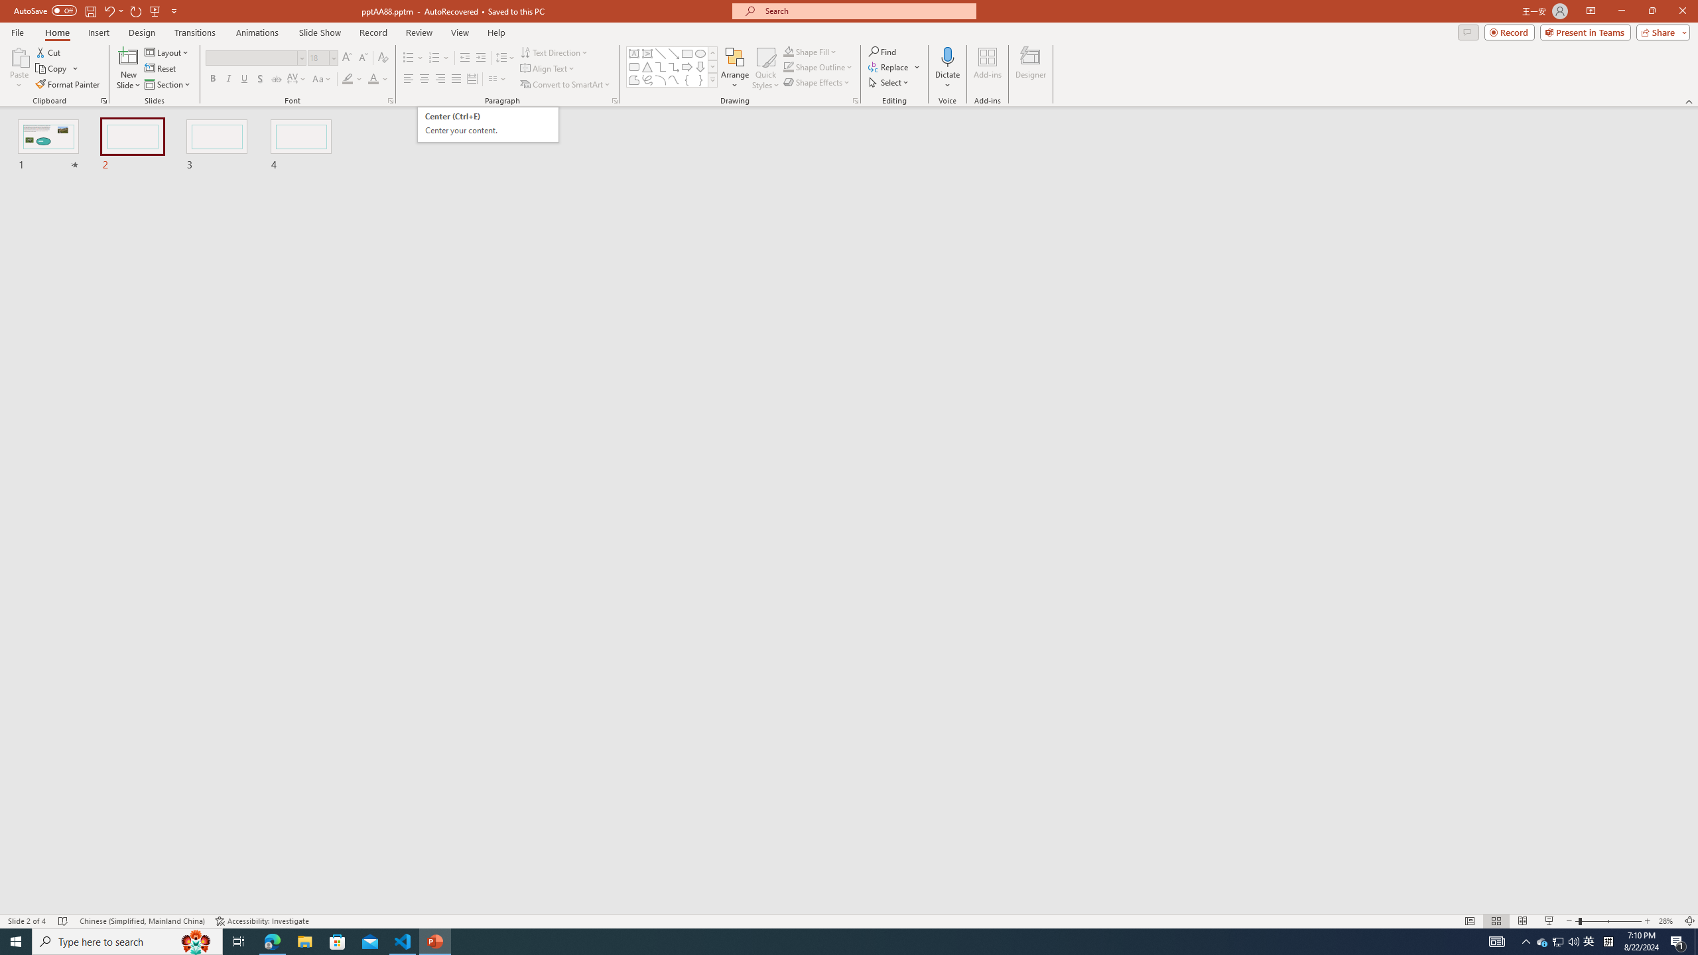 This screenshot has width=1698, height=955. Describe the element at coordinates (482, 58) in the screenshot. I see `Increase Indent` at that location.